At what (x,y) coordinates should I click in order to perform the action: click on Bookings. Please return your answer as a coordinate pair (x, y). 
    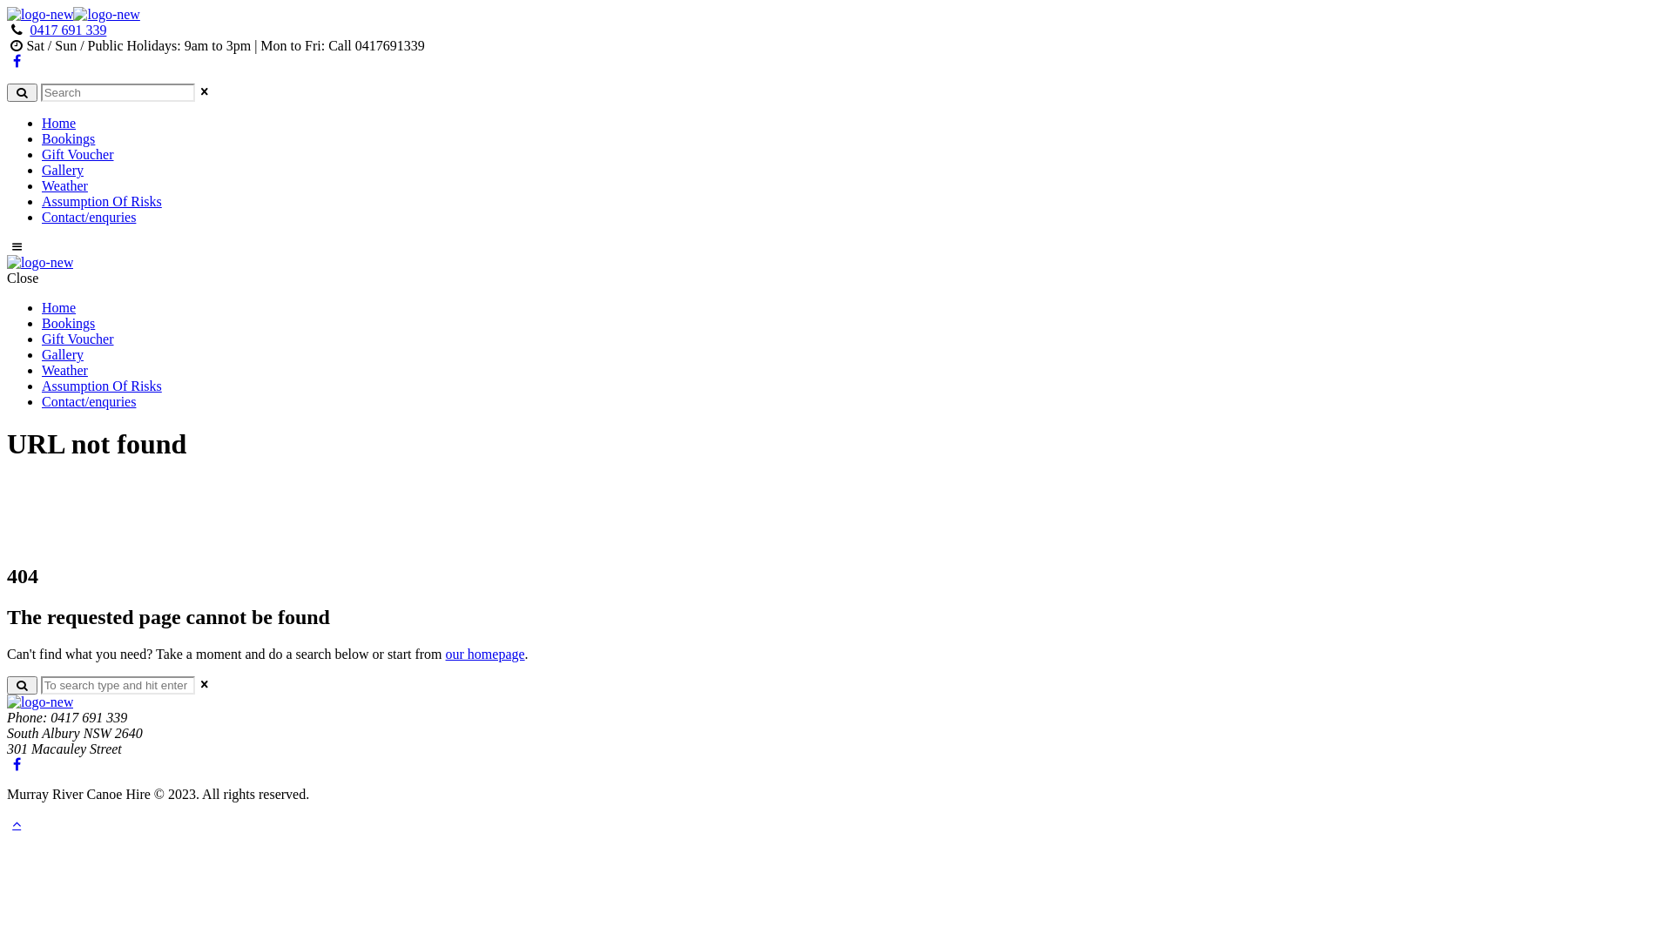
    Looking at the image, I should click on (68, 324).